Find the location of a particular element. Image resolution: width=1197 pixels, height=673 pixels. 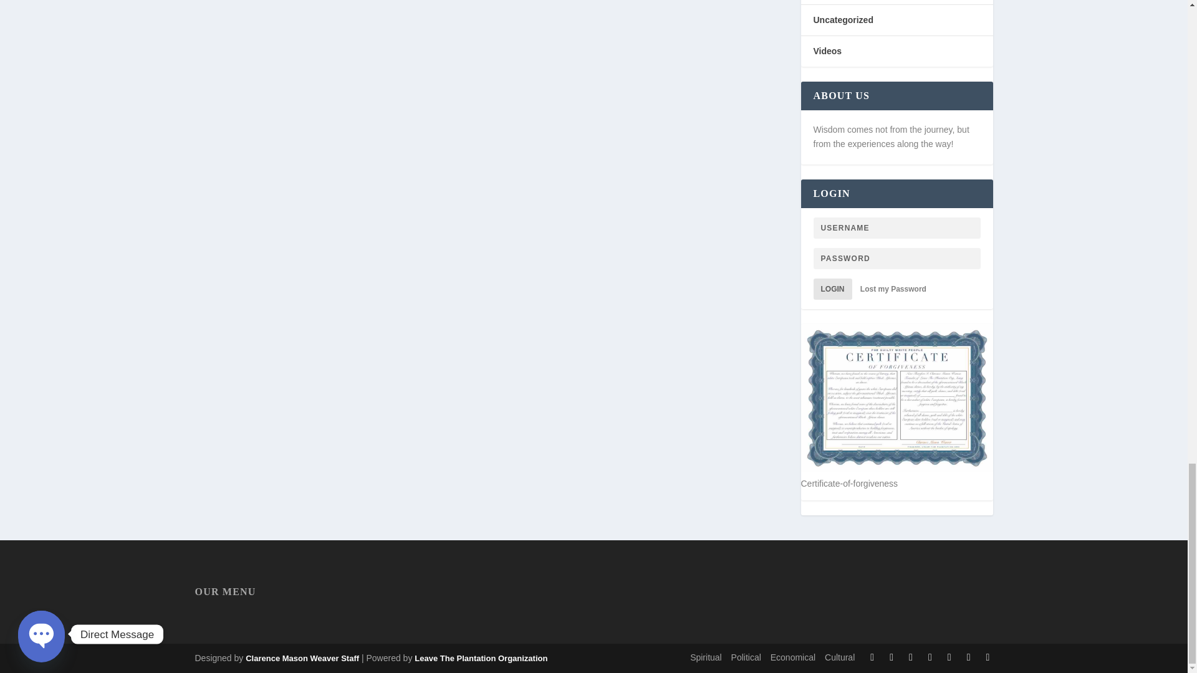

Leave the Plantation Organization is located at coordinates (302, 658).